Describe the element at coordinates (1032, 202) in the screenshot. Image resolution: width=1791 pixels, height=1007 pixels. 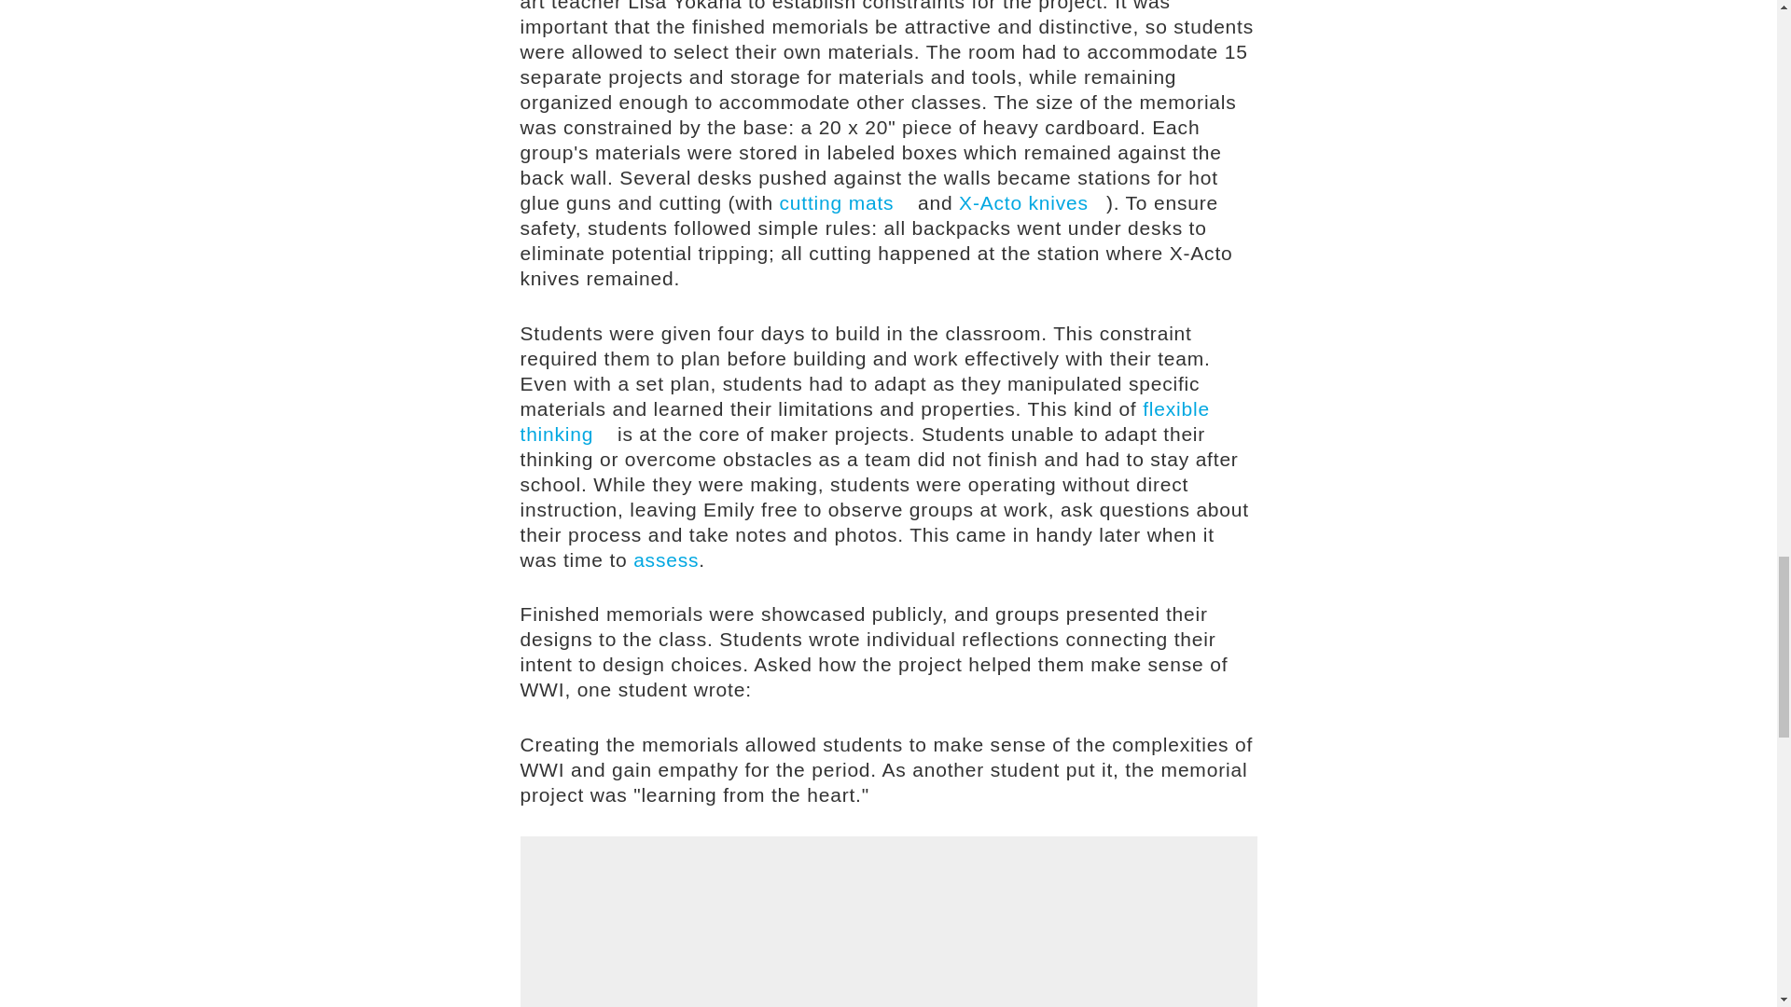
I see `X-Acto knives` at that location.